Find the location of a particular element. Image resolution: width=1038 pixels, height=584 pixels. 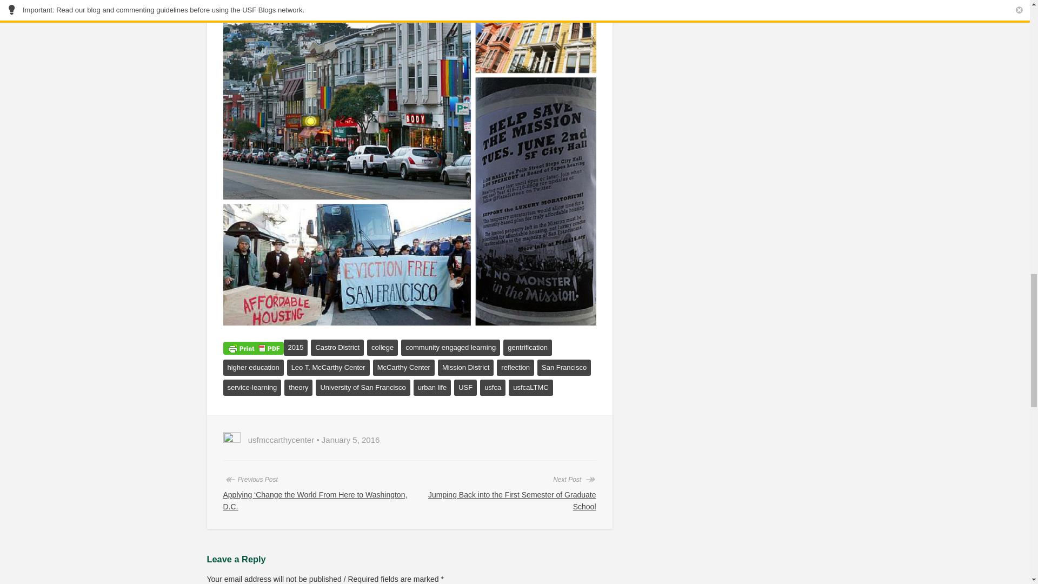

Jumping Back into the First Semester of Graduate School is located at coordinates (511, 501).